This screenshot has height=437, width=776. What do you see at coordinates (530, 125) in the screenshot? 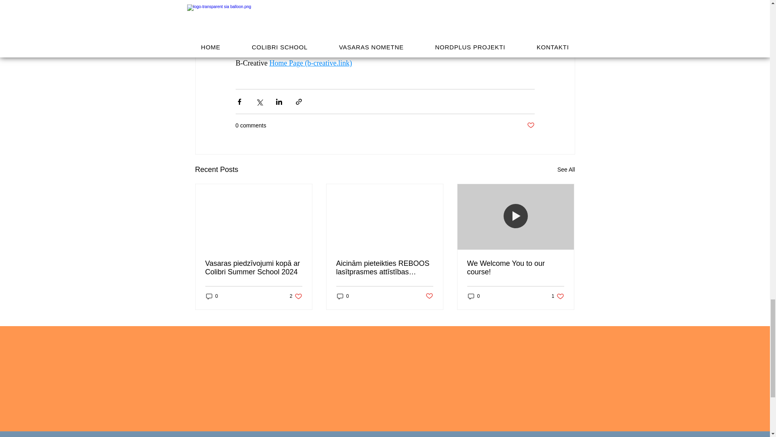
I see `0` at bounding box center [530, 125].